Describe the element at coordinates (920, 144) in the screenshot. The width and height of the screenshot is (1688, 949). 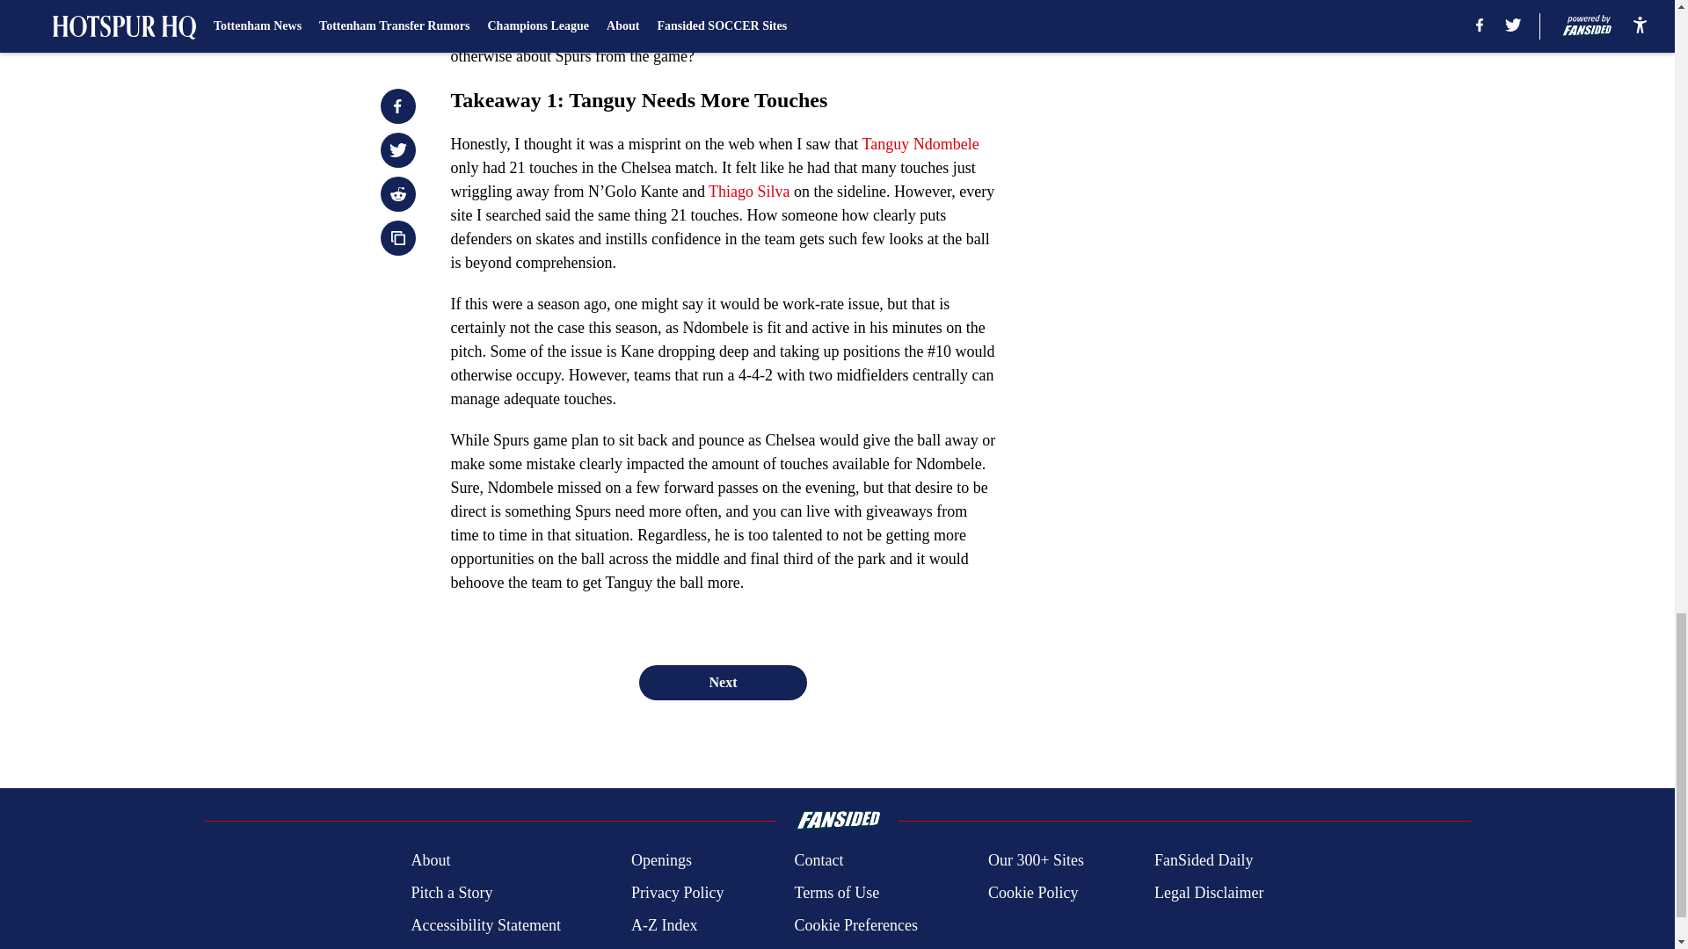
I see `Tanguy Ndombele` at that location.